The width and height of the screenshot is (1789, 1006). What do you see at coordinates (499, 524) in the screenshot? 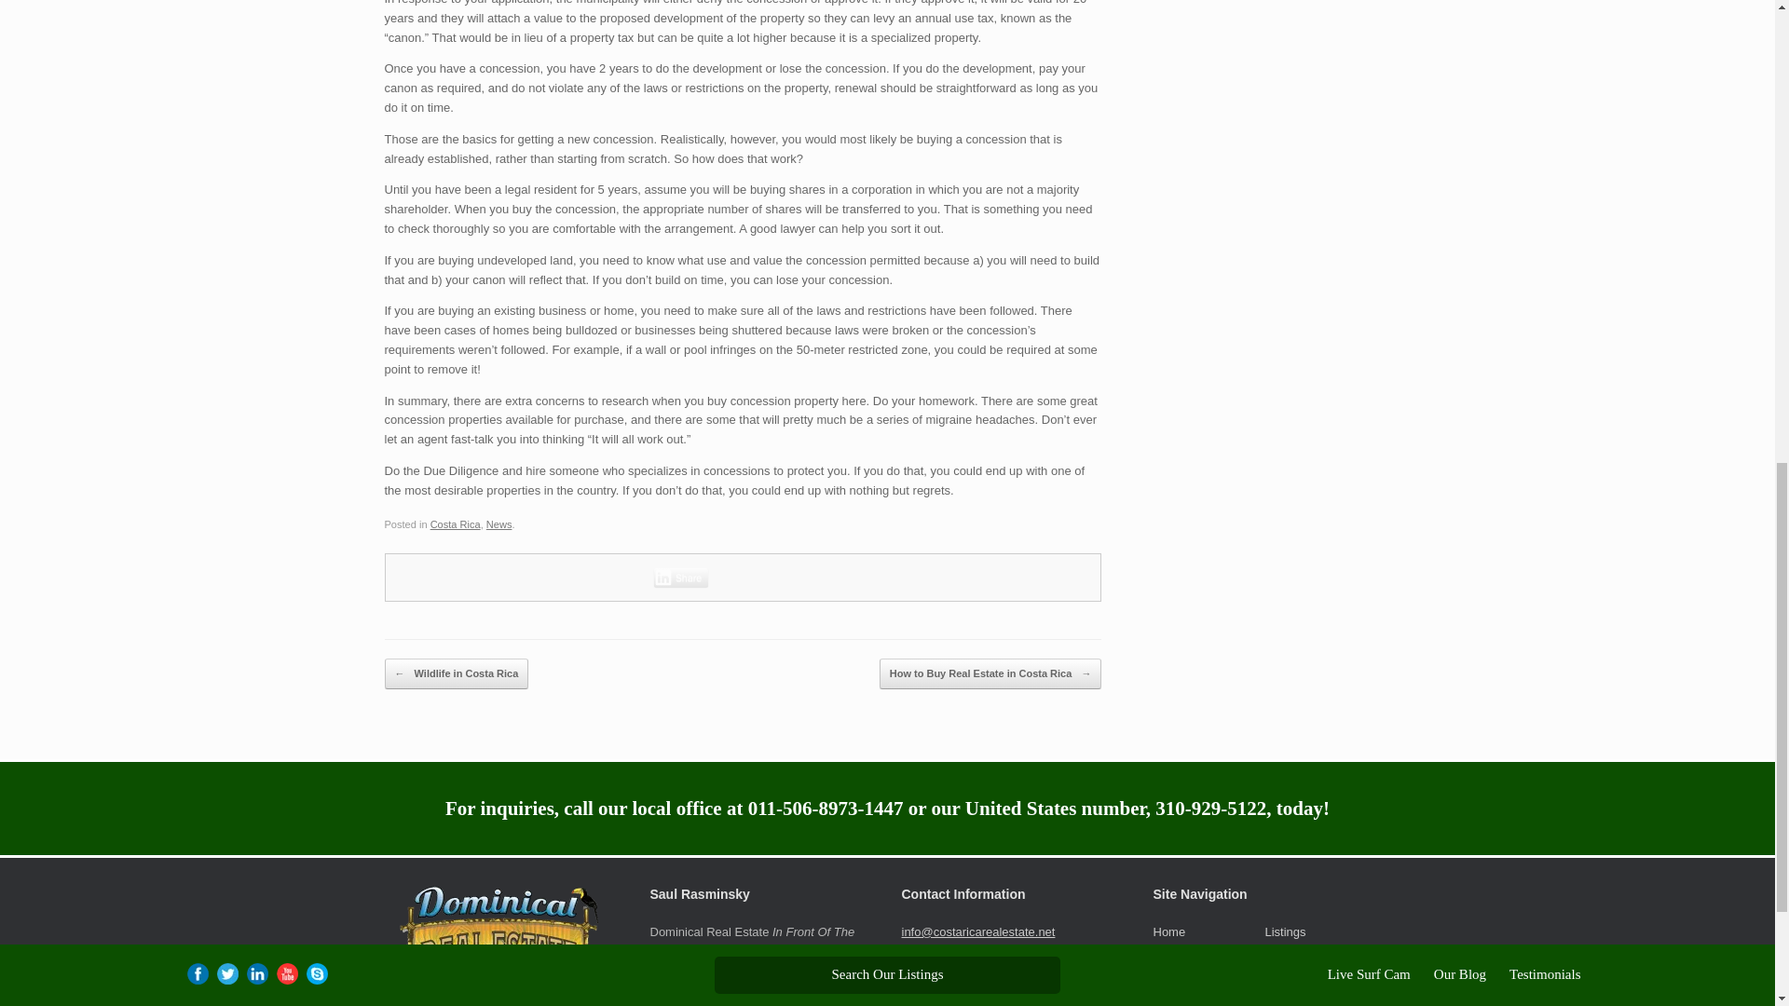
I see `News` at bounding box center [499, 524].